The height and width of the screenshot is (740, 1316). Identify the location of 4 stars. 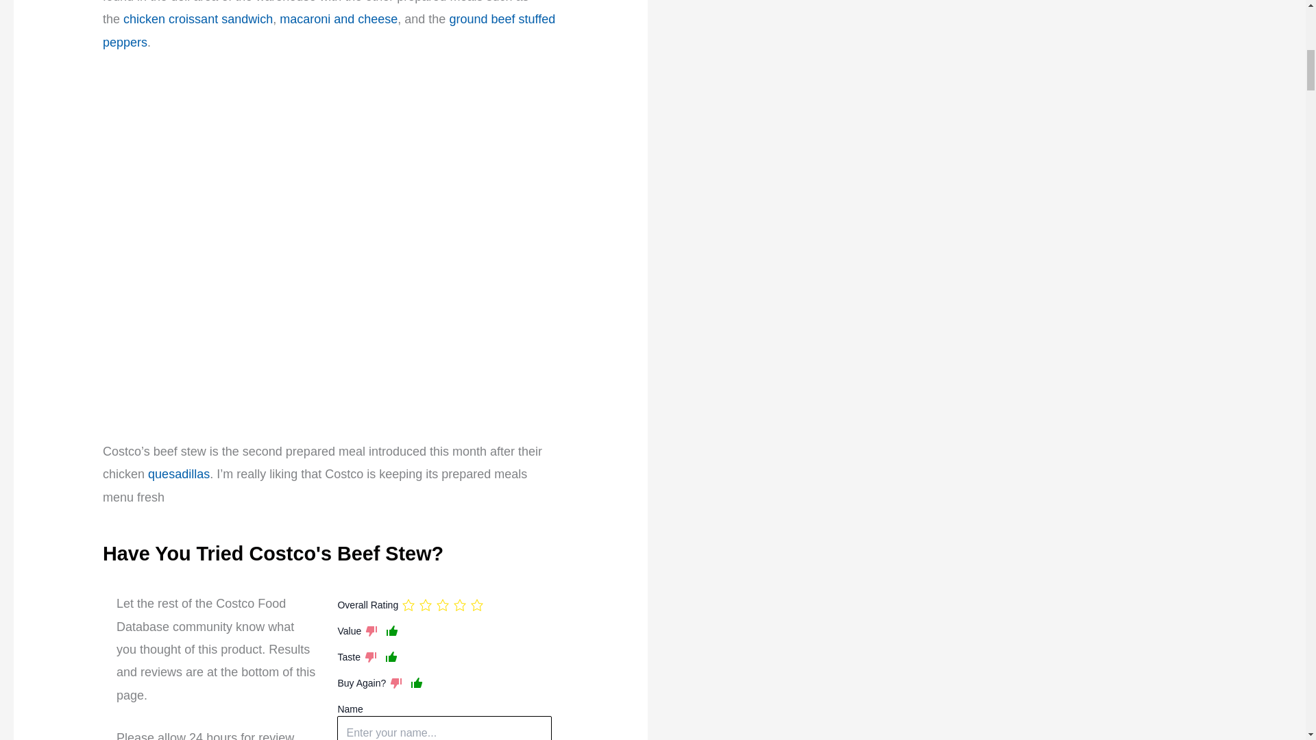
(459, 604).